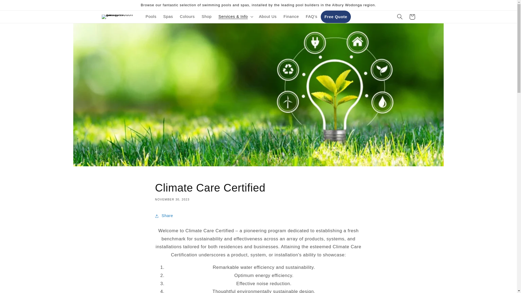 The height and width of the screenshot is (293, 521). Describe the element at coordinates (168, 16) in the screenshot. I see `Spas` at that location.